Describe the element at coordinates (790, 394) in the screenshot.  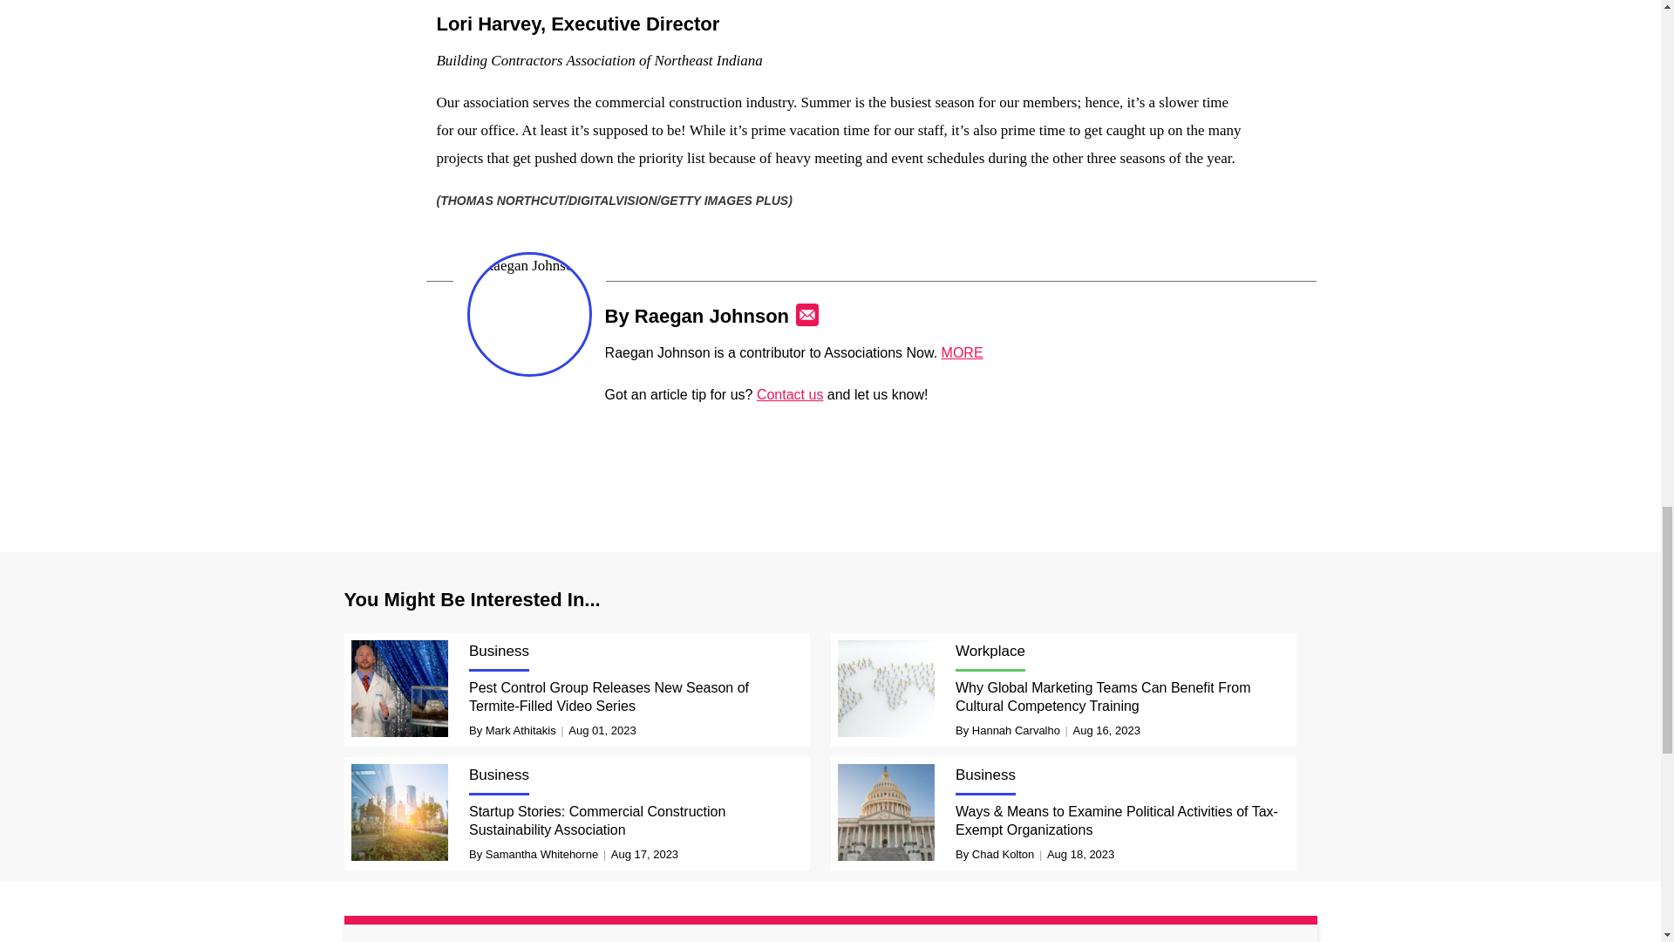
I see `Contact us` at that location.